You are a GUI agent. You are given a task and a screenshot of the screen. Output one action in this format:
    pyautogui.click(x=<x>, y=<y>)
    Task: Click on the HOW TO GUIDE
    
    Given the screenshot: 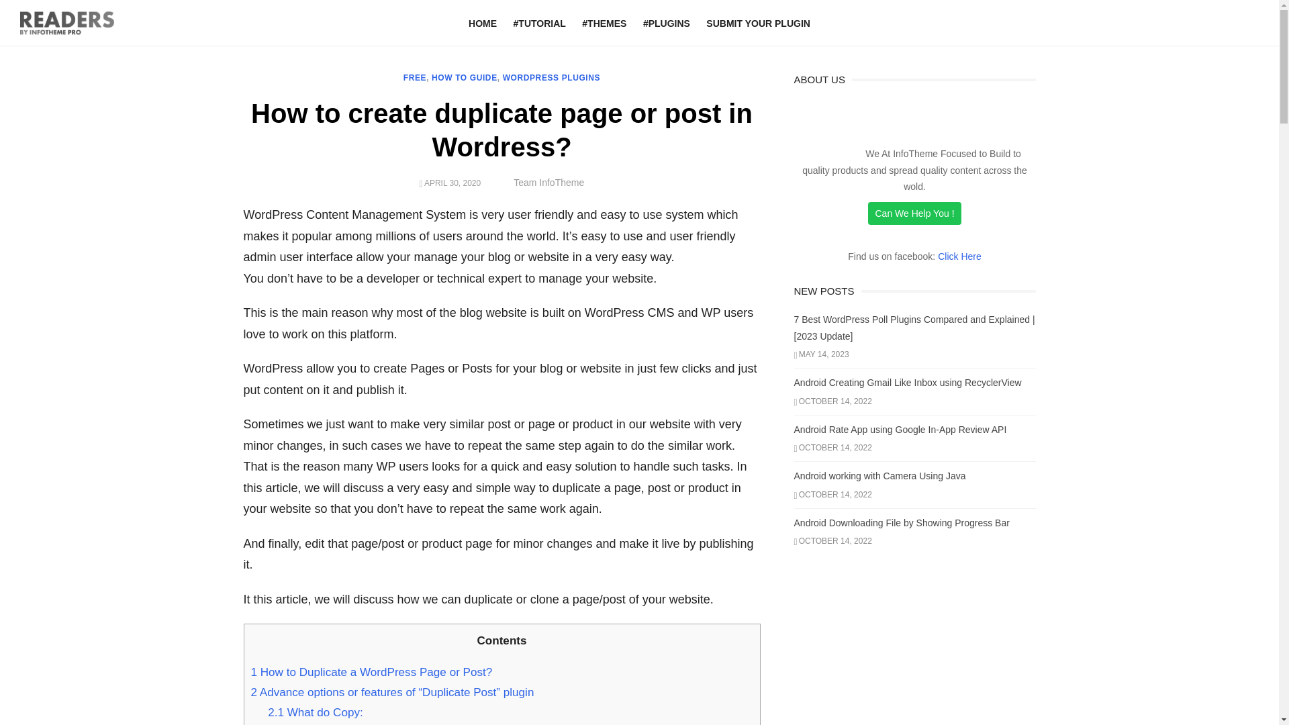 What is the action you would take?
    pyautogui.click(x=465, y=78)
    